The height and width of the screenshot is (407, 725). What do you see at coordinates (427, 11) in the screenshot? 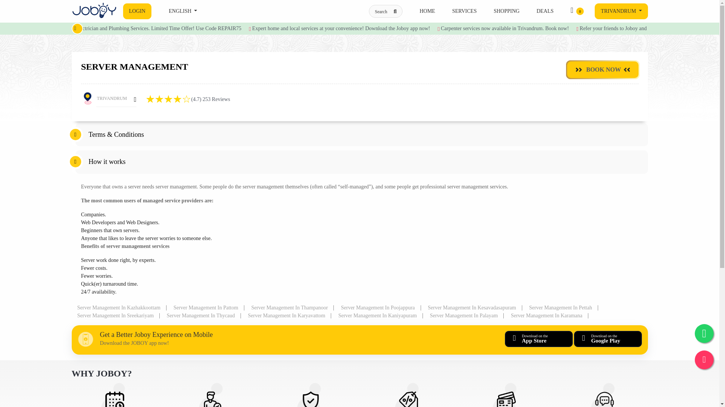
I see `HOME` at bounding box center [427, 11].